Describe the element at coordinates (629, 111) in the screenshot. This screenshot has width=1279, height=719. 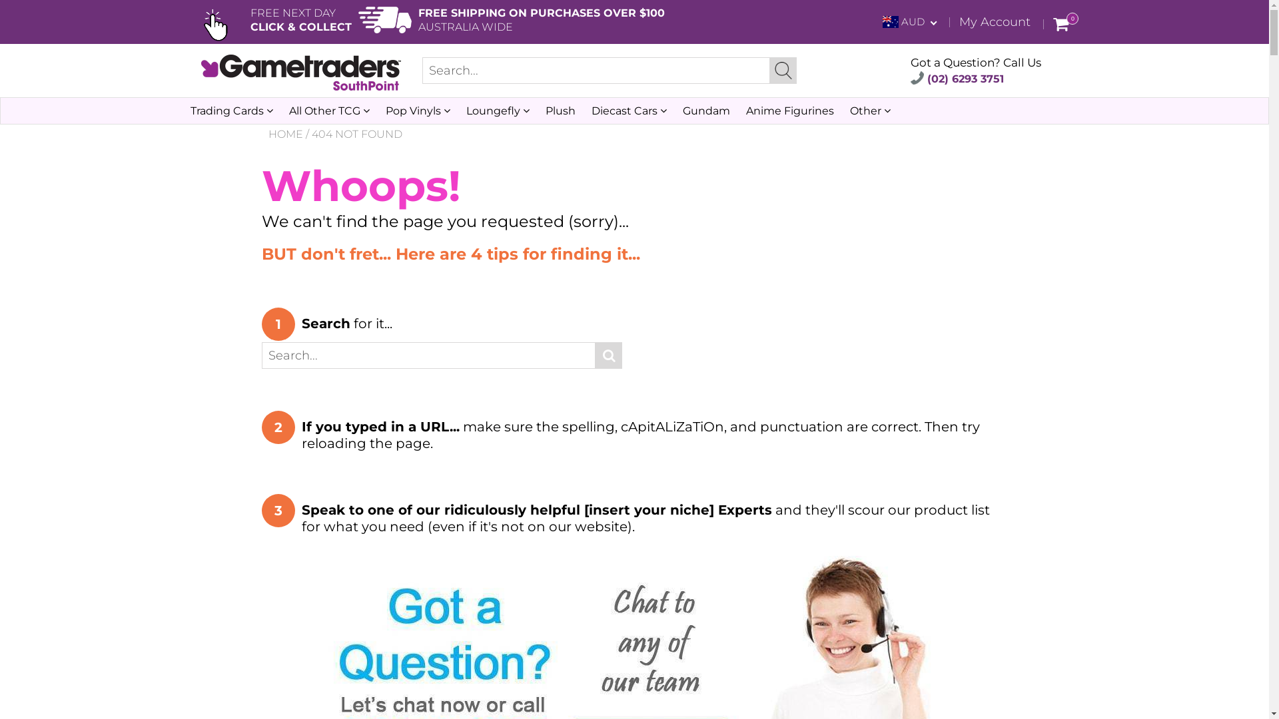
I see `Diecast Cars` at that location.